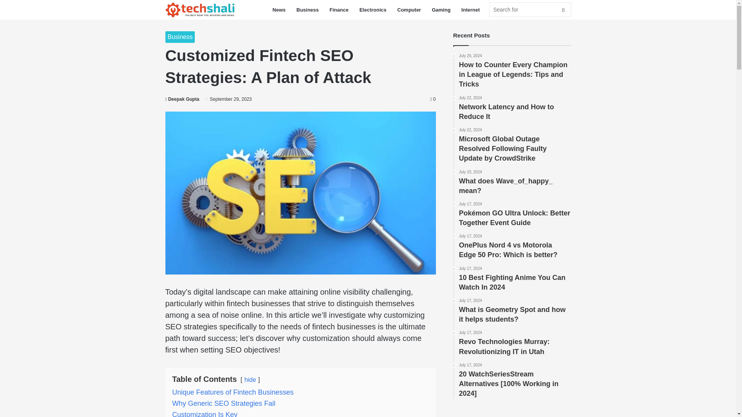 This screenshot has width=742, height=417. I want to click on News, so click(279, 10).